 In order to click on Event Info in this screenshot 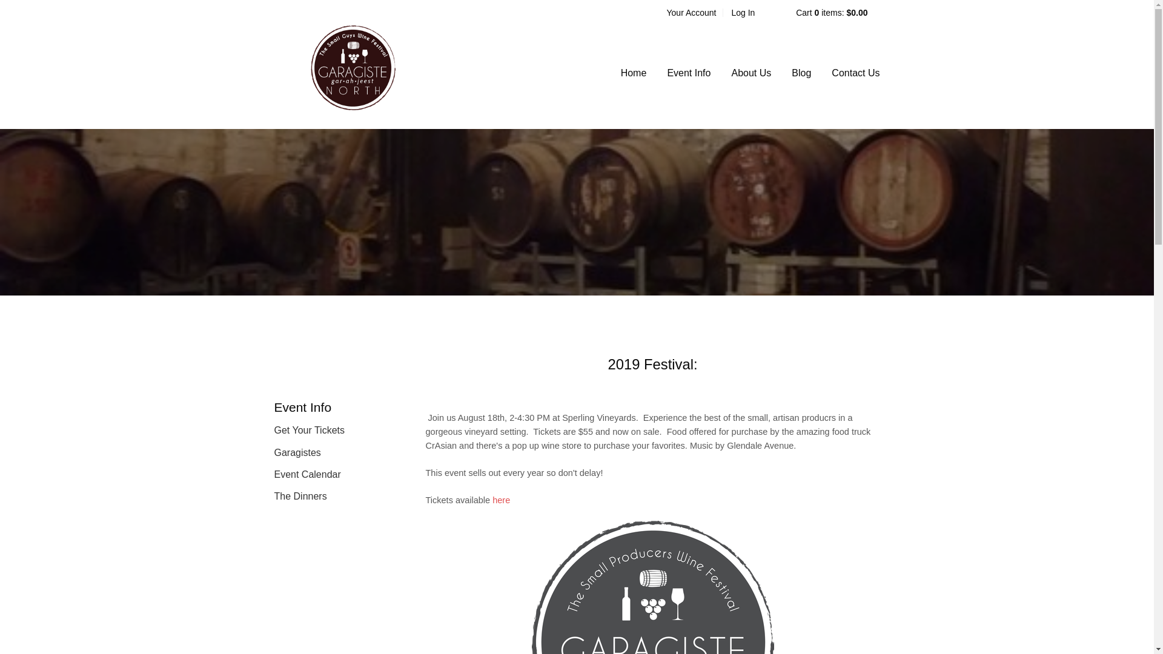, I will do `click(688, 73)`.